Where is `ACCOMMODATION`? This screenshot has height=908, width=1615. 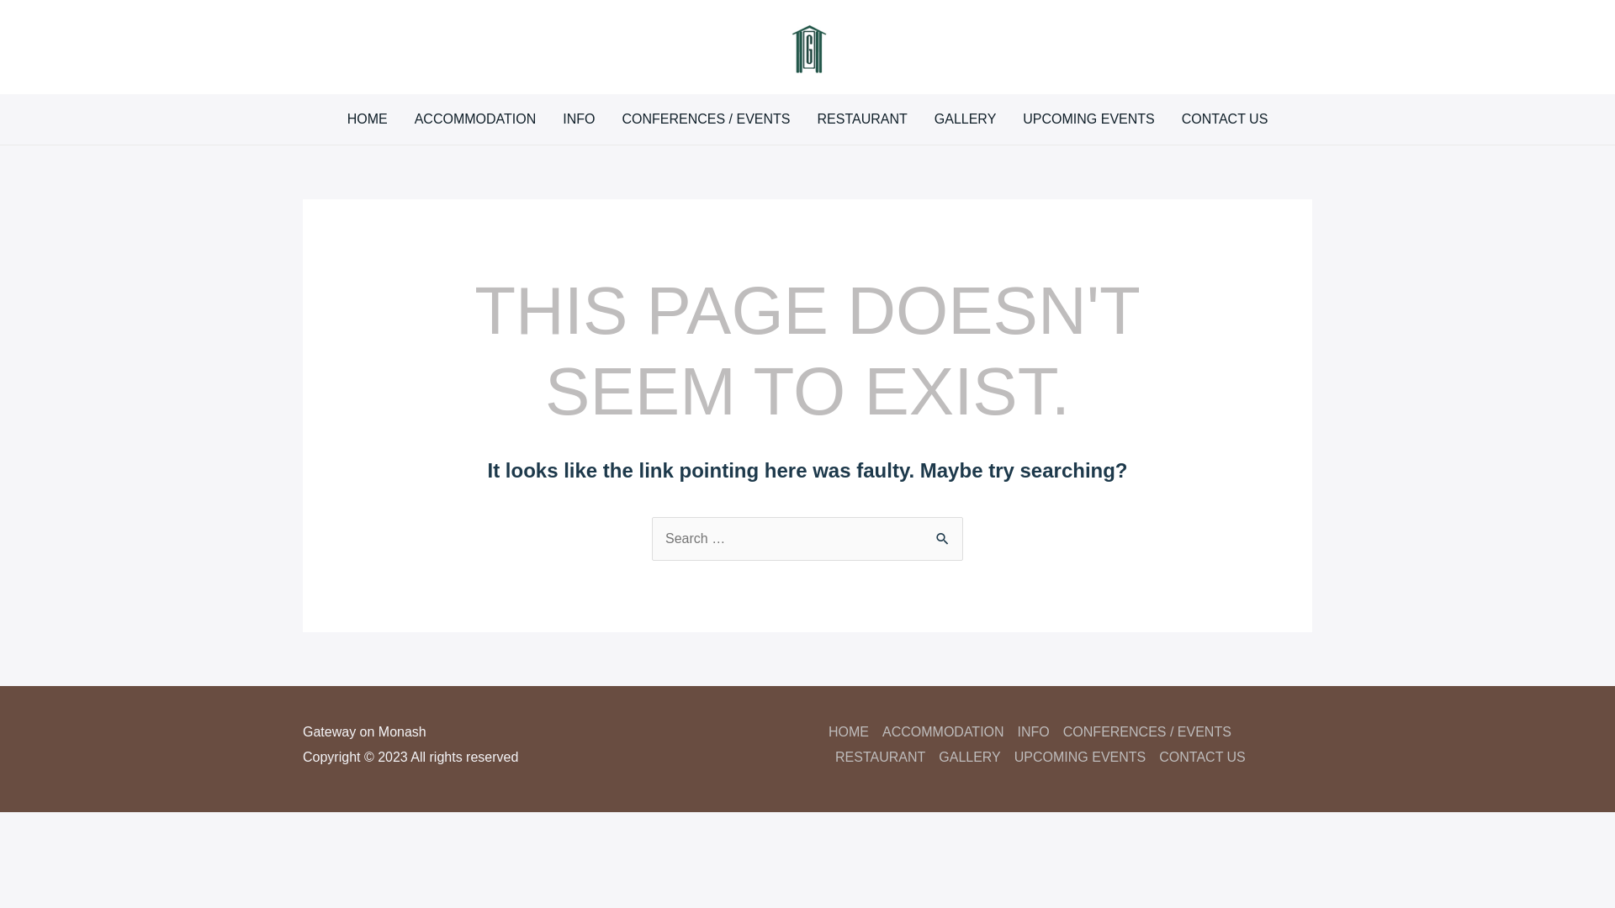
ACCOMMODATION is located at coordinates (476, 119).